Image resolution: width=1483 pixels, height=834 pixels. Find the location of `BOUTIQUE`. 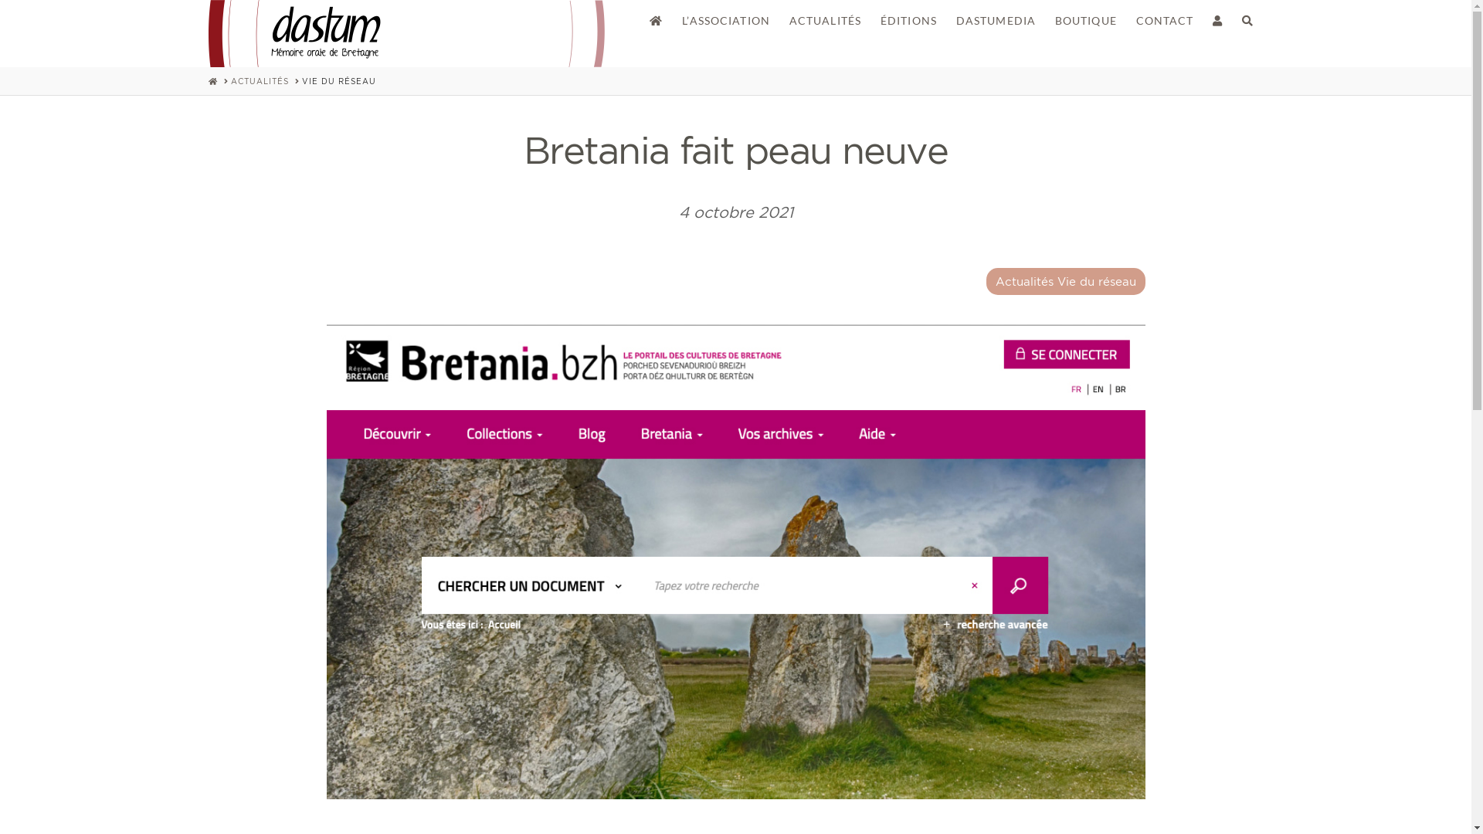

BOUTIQUE is located at coordinates (1086, 15).